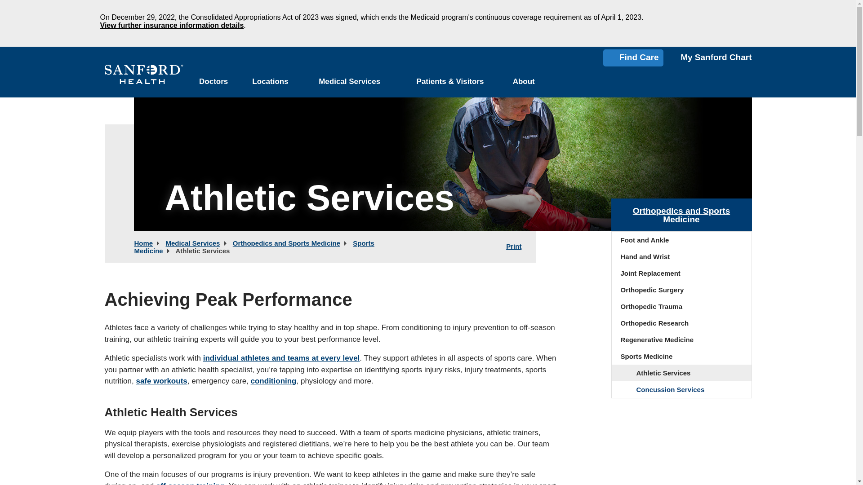 The height and width of the screenshot is (485, 863). What do you see at coordinates (281, 358) in the screenshot?
I see `individual athletes and teams at every level` at bounding box center [281, 358].